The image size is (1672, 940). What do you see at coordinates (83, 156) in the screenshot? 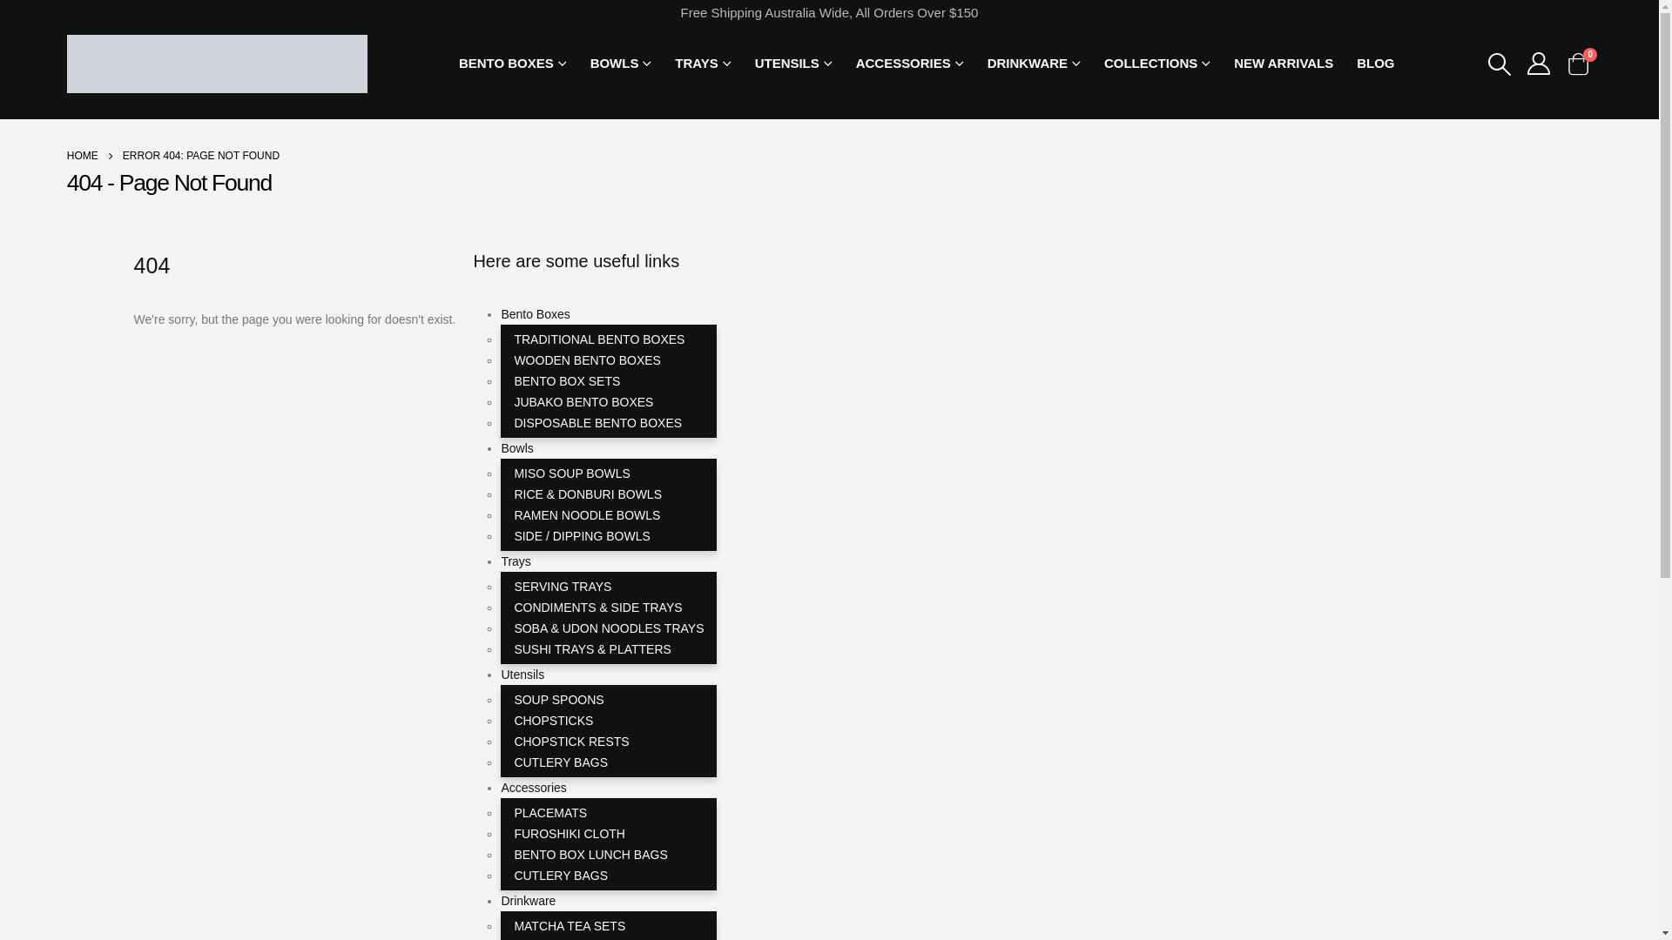
I see `HOME` at bounding box center [83, 156].